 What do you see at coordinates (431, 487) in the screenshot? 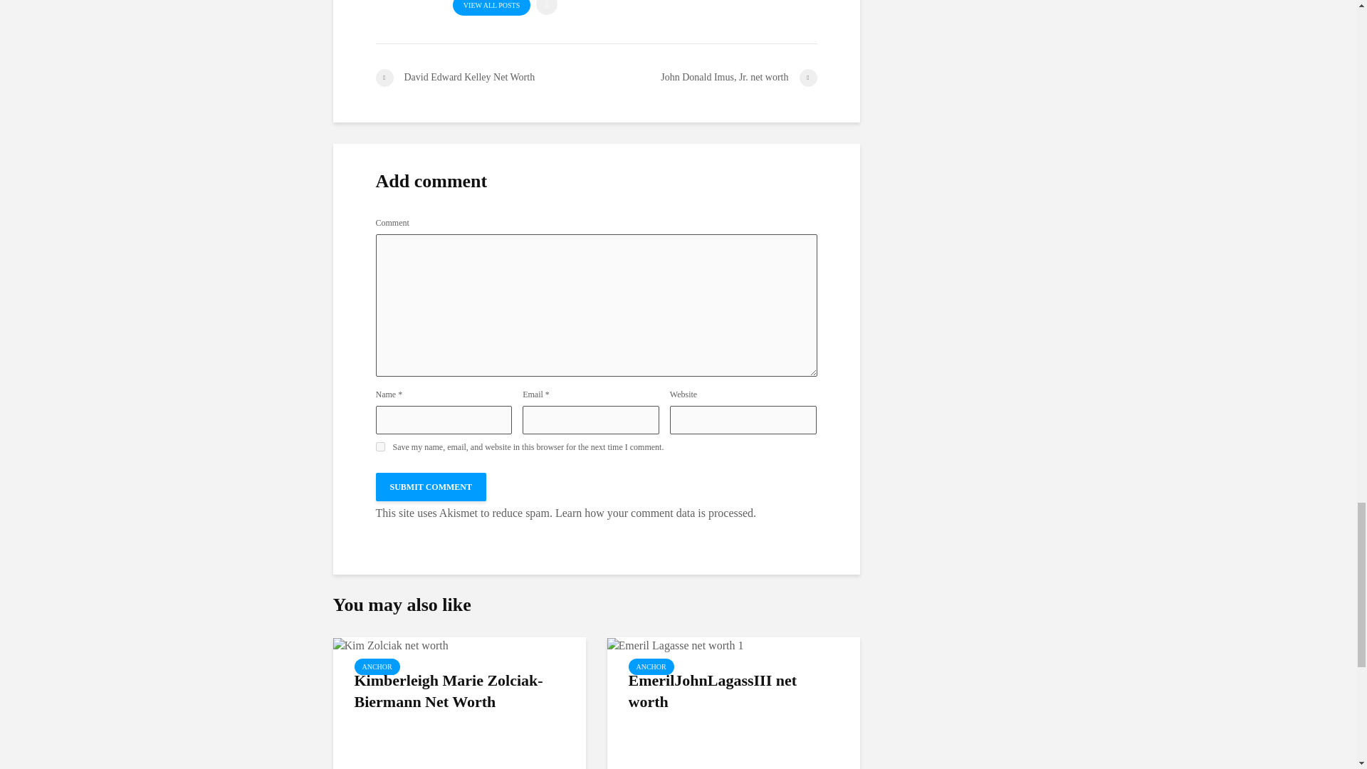
I see `Submit Comment` at bounding box center [431, 487].